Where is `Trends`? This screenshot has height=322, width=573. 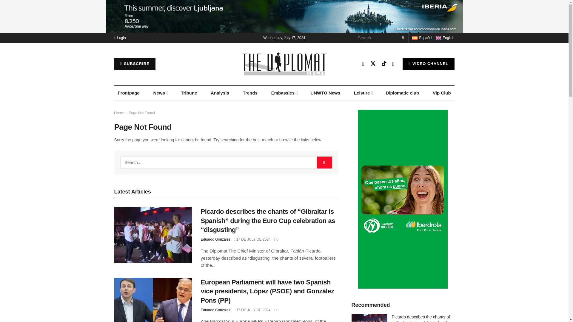
Trends is located at coordinates (250, 93).